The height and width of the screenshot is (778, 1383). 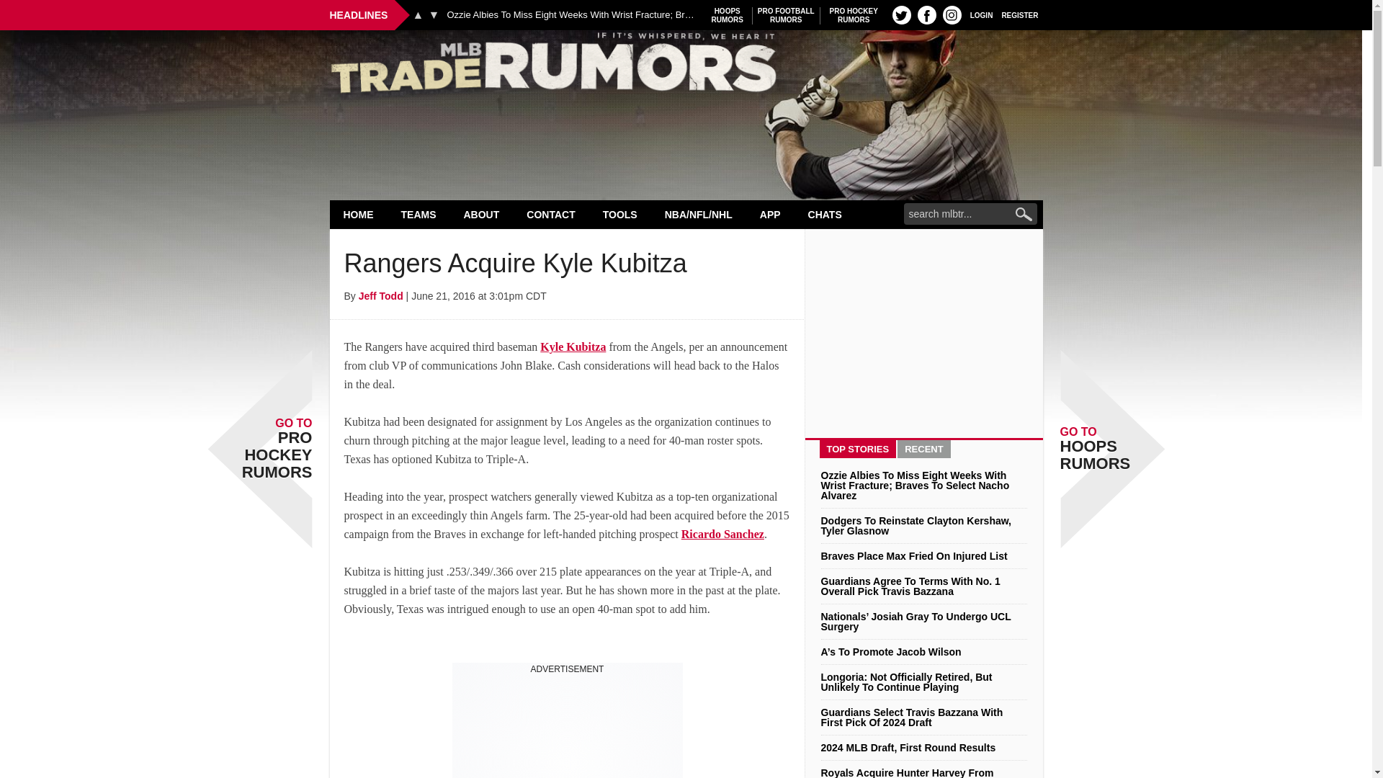 What do you see at coordinates (981, 14) in the screenshot?
I see `Previous` at bounding box center [981, 14].